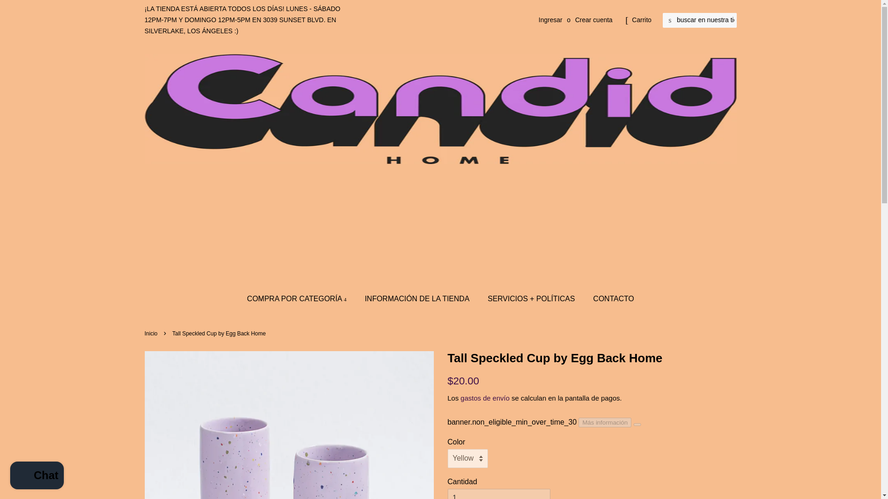 The height and width of the screenshot is (499, 888). What do you see at coordinates (642, 20) in the screenshot?
I see `Carrito` at bounding box center [642, 20].